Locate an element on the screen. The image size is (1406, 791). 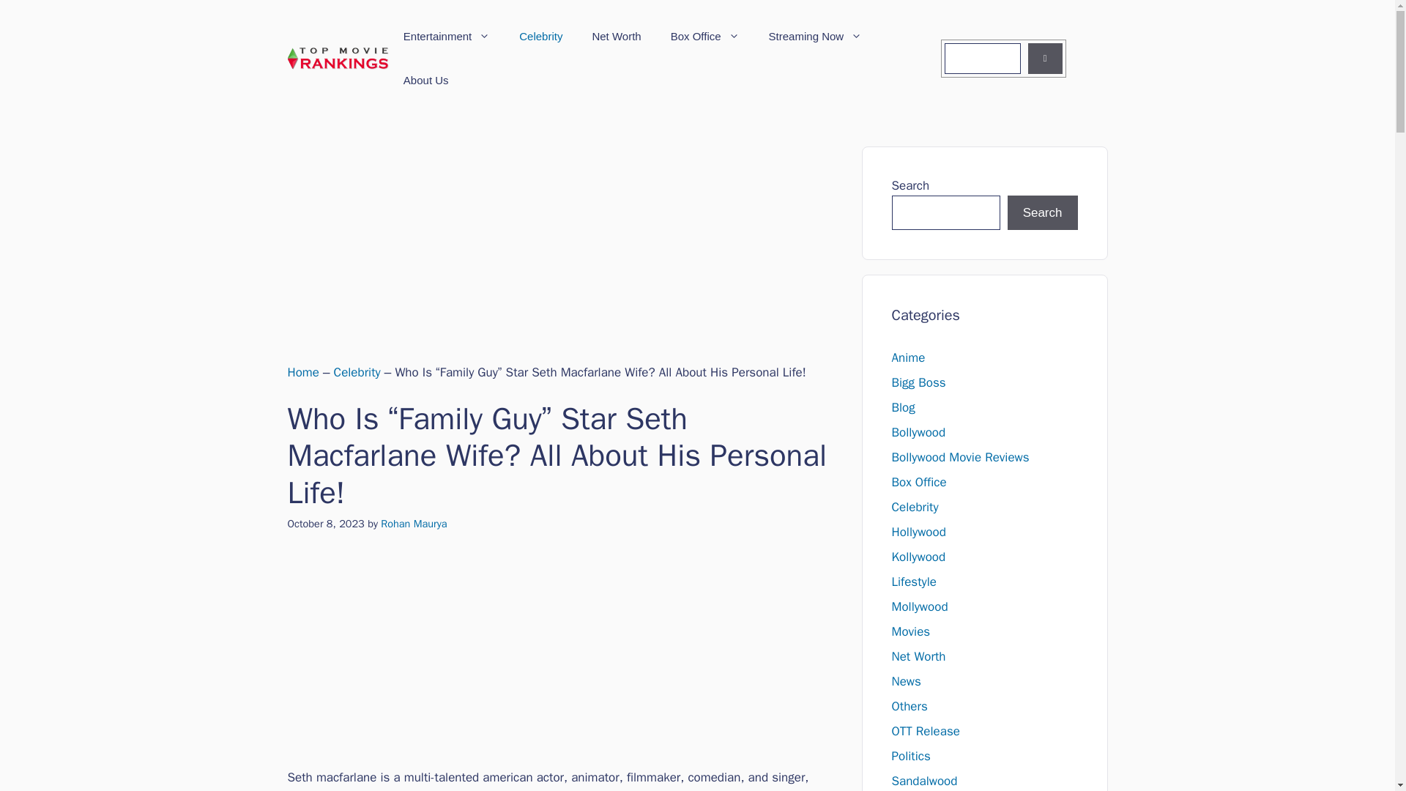
About Us is located at coordinates (426, 81).